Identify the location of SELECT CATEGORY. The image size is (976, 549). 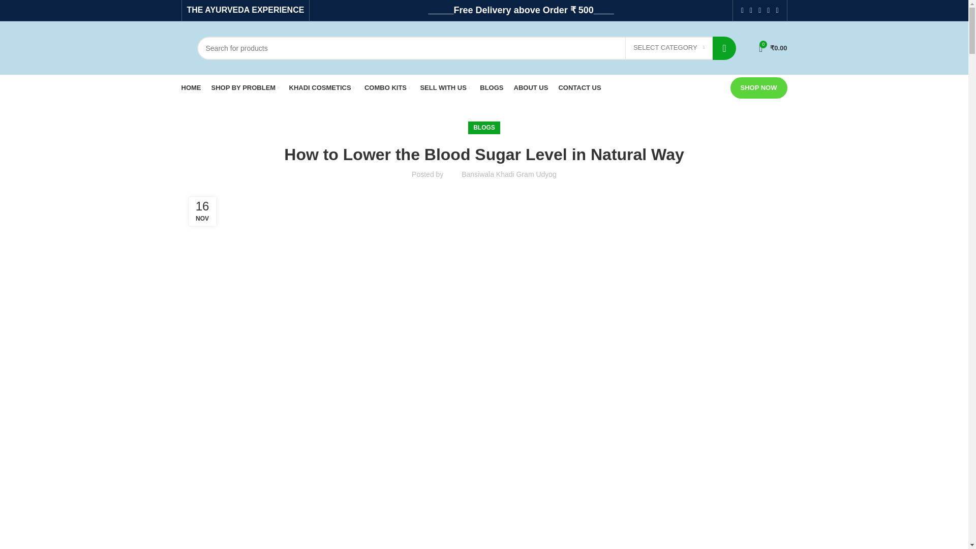
(669, 48).